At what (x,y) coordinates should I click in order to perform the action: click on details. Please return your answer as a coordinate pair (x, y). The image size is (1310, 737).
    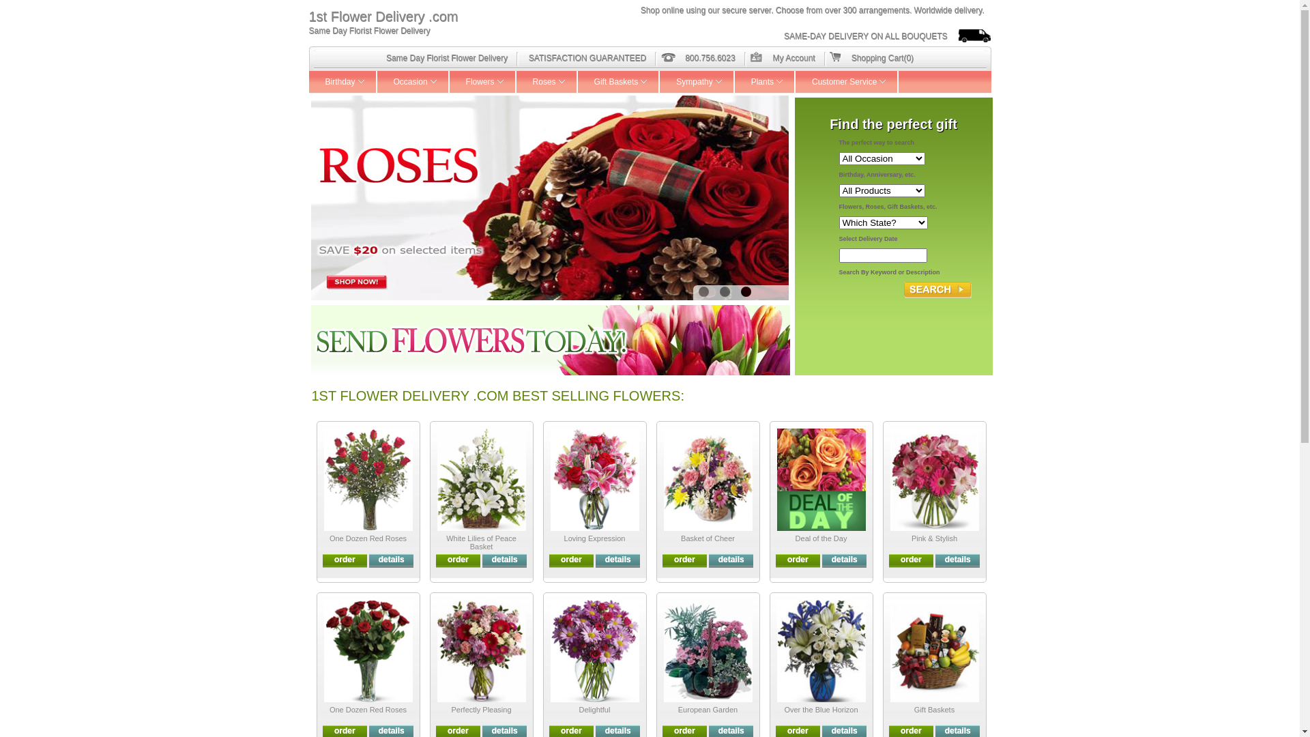
    Looking at the image, I should click on (392, 731).